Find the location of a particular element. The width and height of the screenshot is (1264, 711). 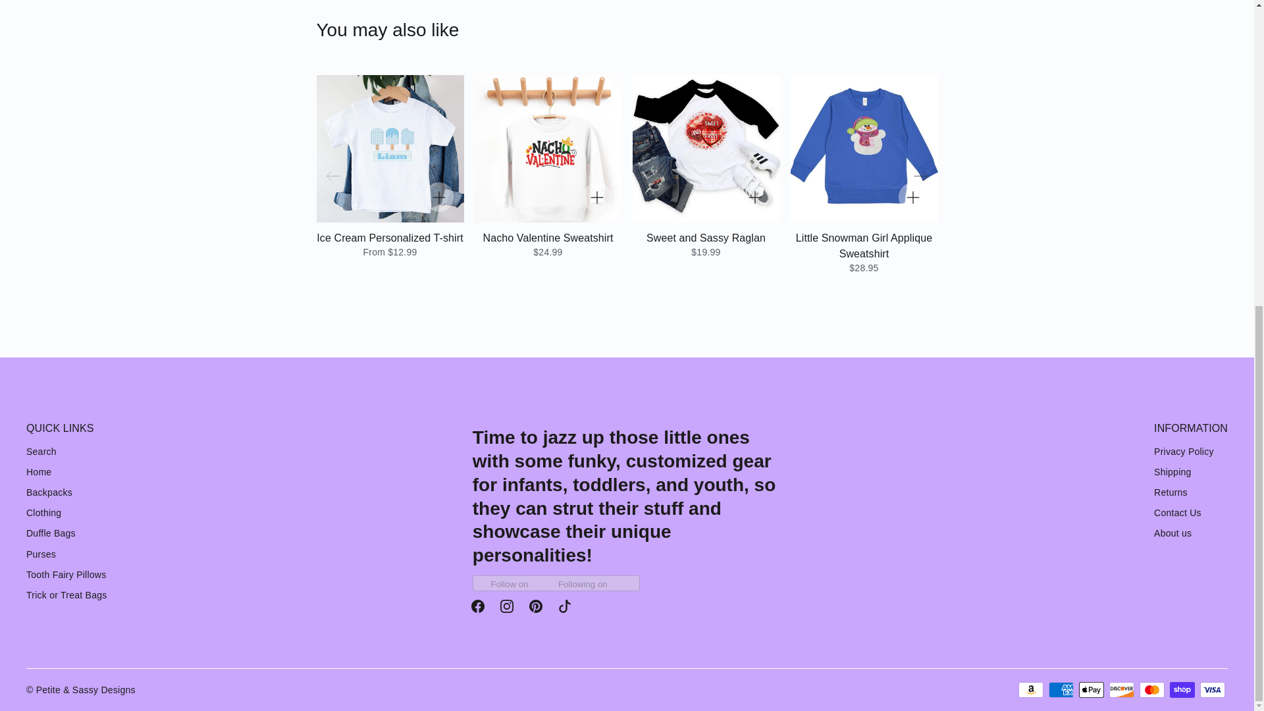

Choose options is located at coordinates (596, 196).